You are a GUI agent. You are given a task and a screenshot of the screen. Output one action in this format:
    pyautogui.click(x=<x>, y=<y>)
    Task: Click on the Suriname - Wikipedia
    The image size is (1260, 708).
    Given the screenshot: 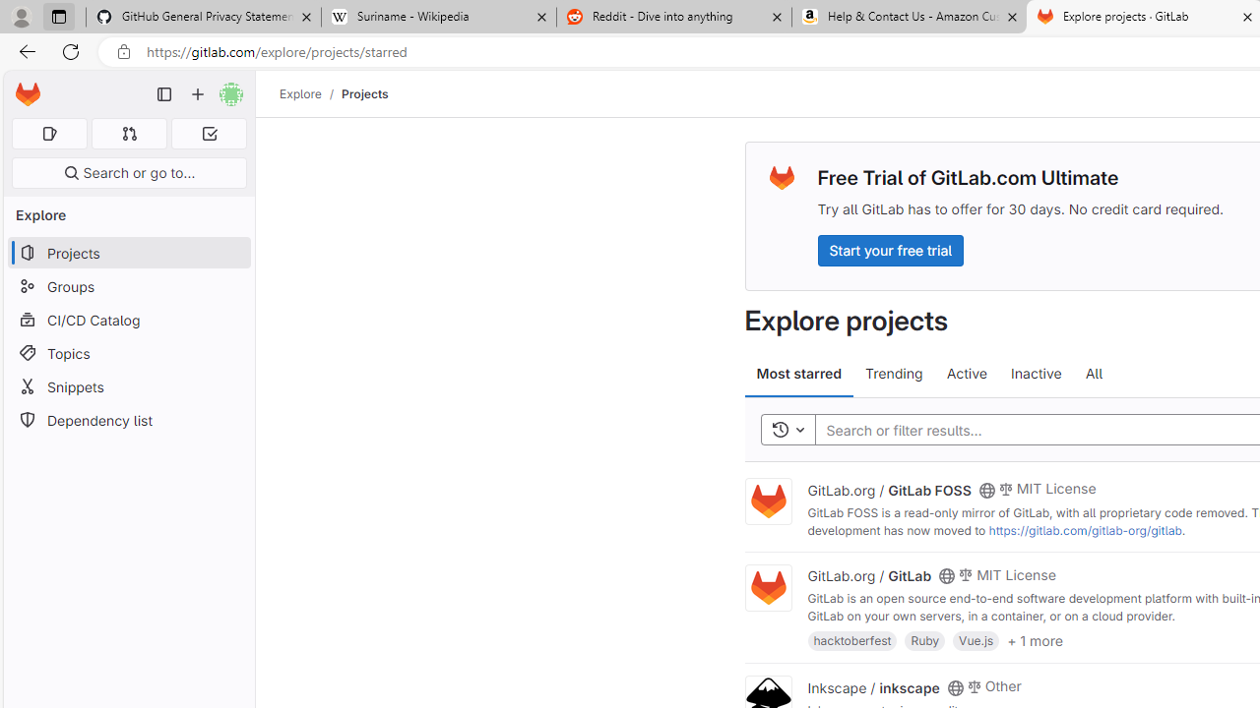 What is the action you would take?
    pyautogui.click(x=438, y=18)
    